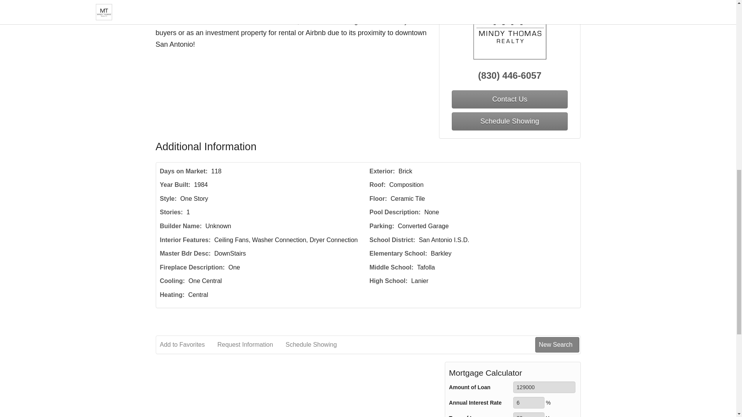 This screenshot has width=742, height=417. Describe the element at coordinates (509, 99) in the screenshot. I see `Contact Us` at that location.